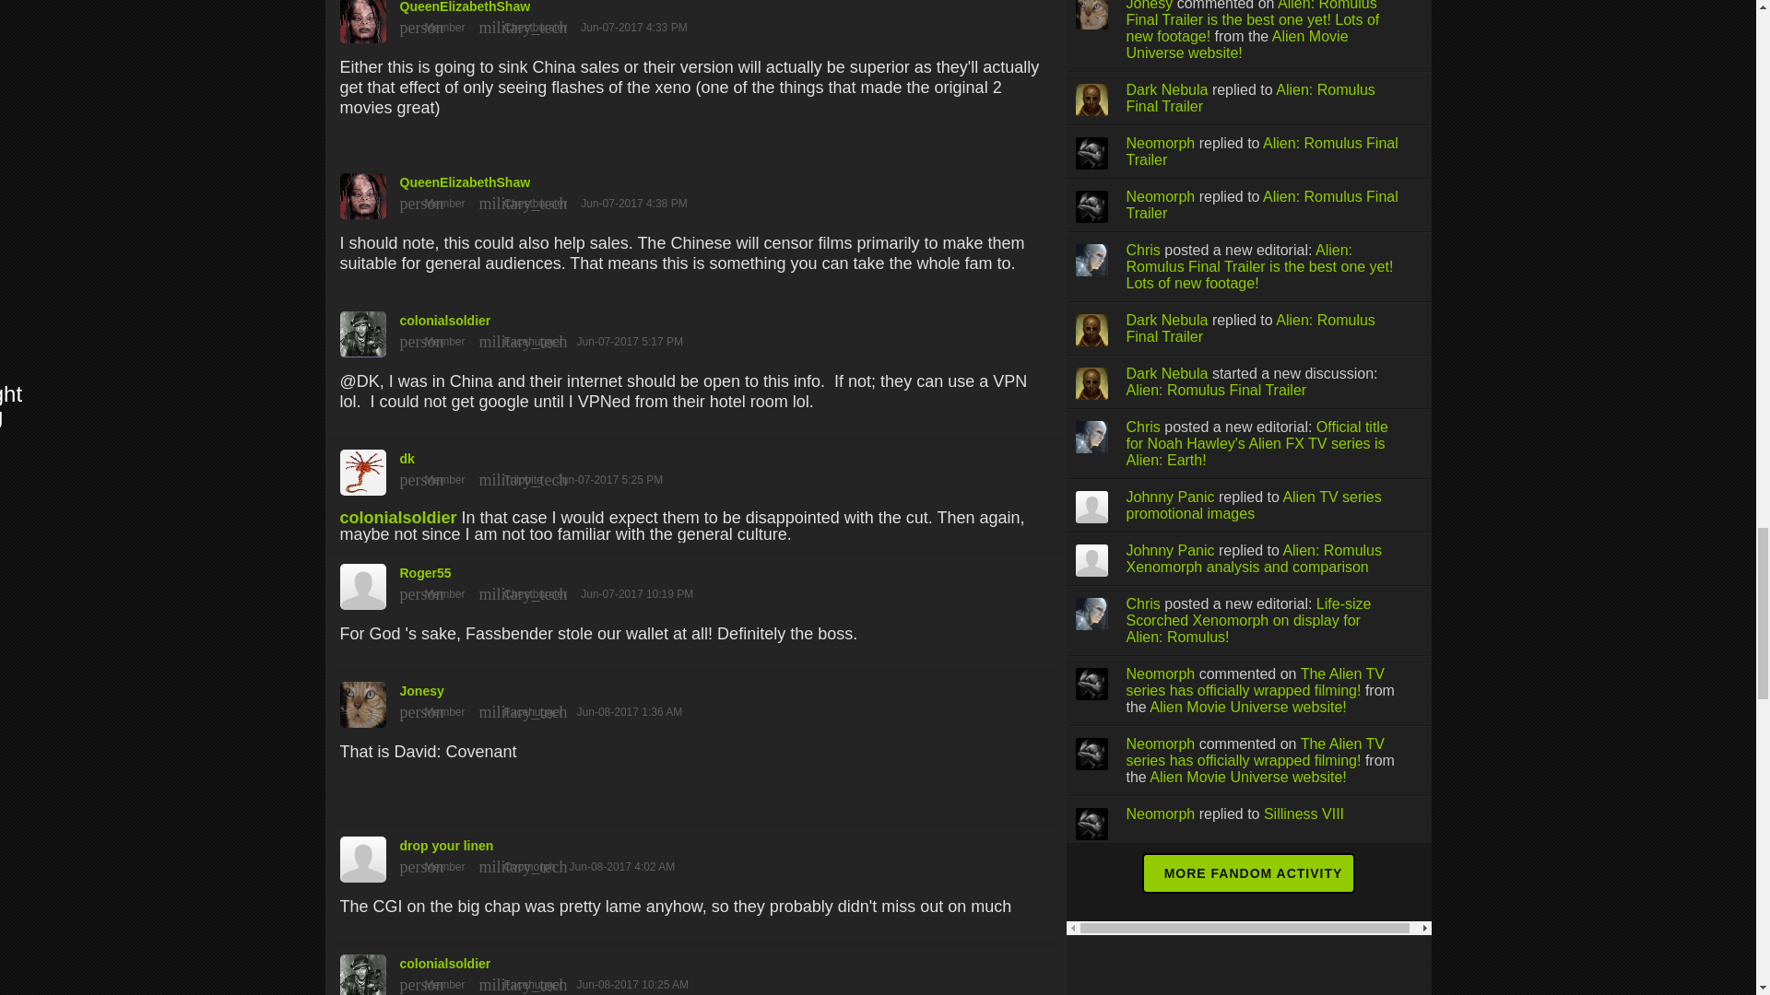 The width and height of the screenshot is (1770, 995). Describe the element at coordinates (695, 468) in the screenshot. I see `dk` at that location.